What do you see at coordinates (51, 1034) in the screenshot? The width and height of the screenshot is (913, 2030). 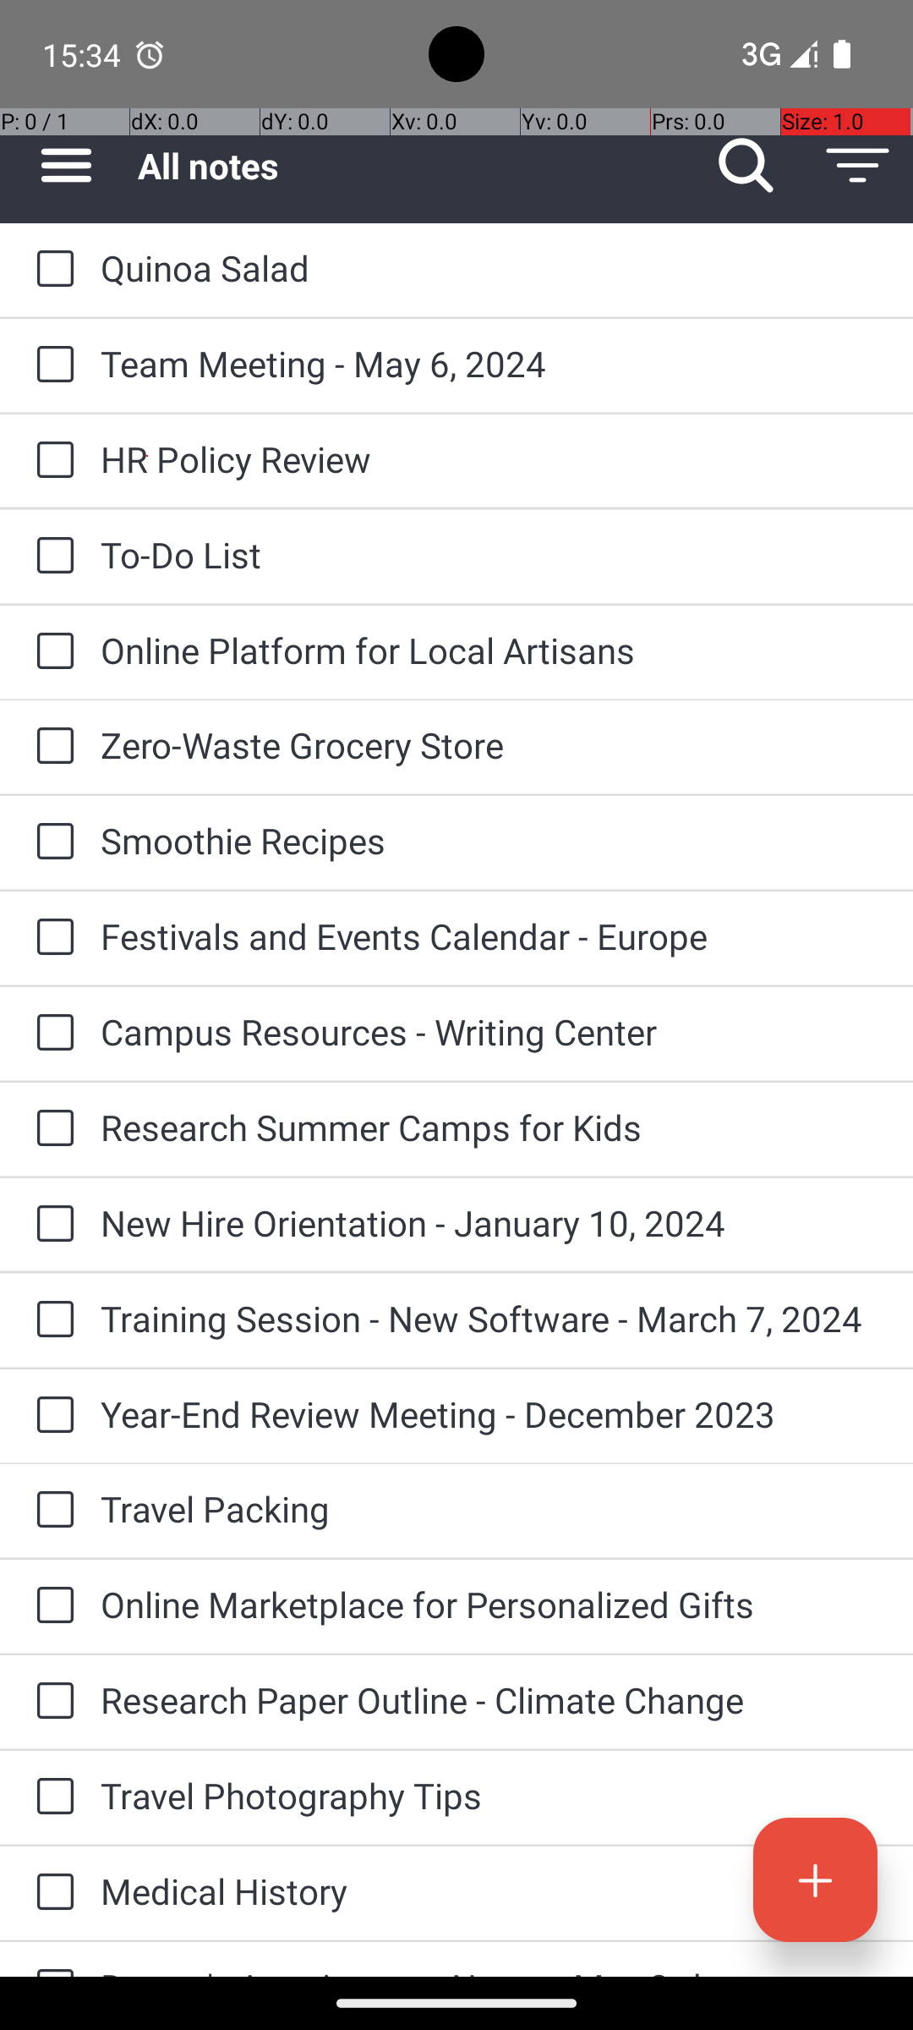 I see `to-do: Campus Resources - Writing Center` at bounding box center [51, 1034].